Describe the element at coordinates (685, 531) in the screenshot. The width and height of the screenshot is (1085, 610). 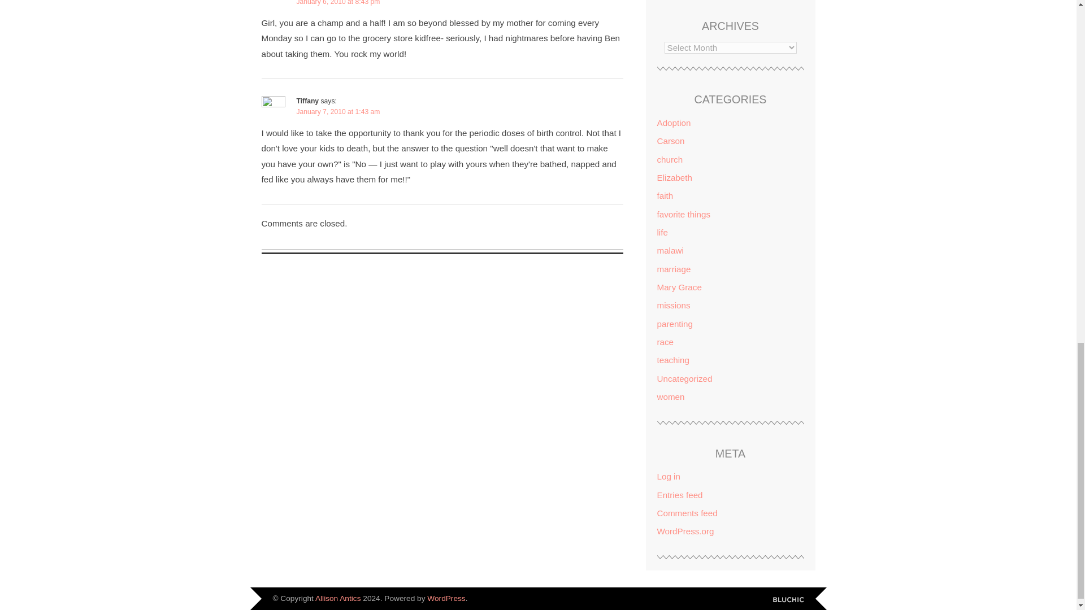
I see `WordPress.org` at that location.